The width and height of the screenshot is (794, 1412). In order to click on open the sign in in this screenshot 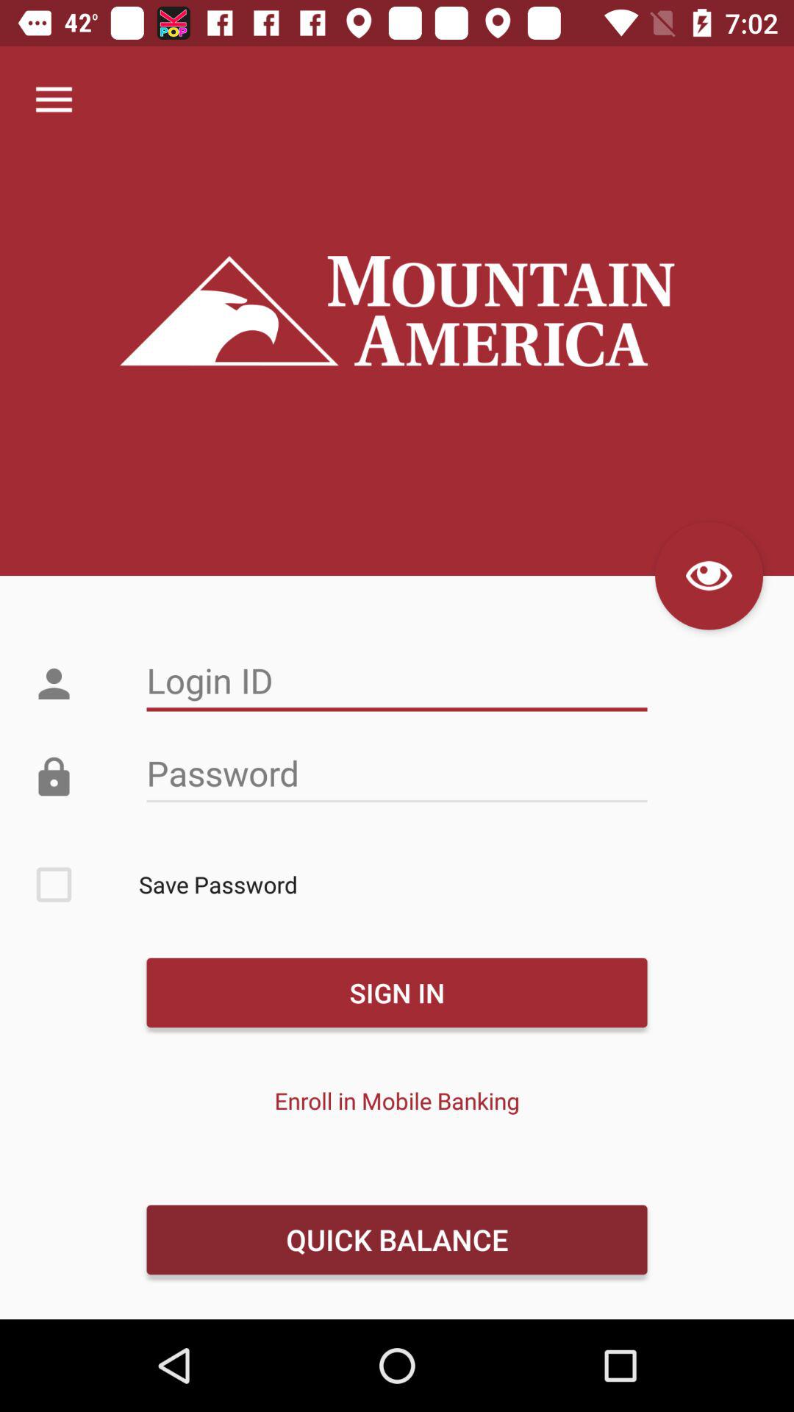, I will do `click(396, 993)`.